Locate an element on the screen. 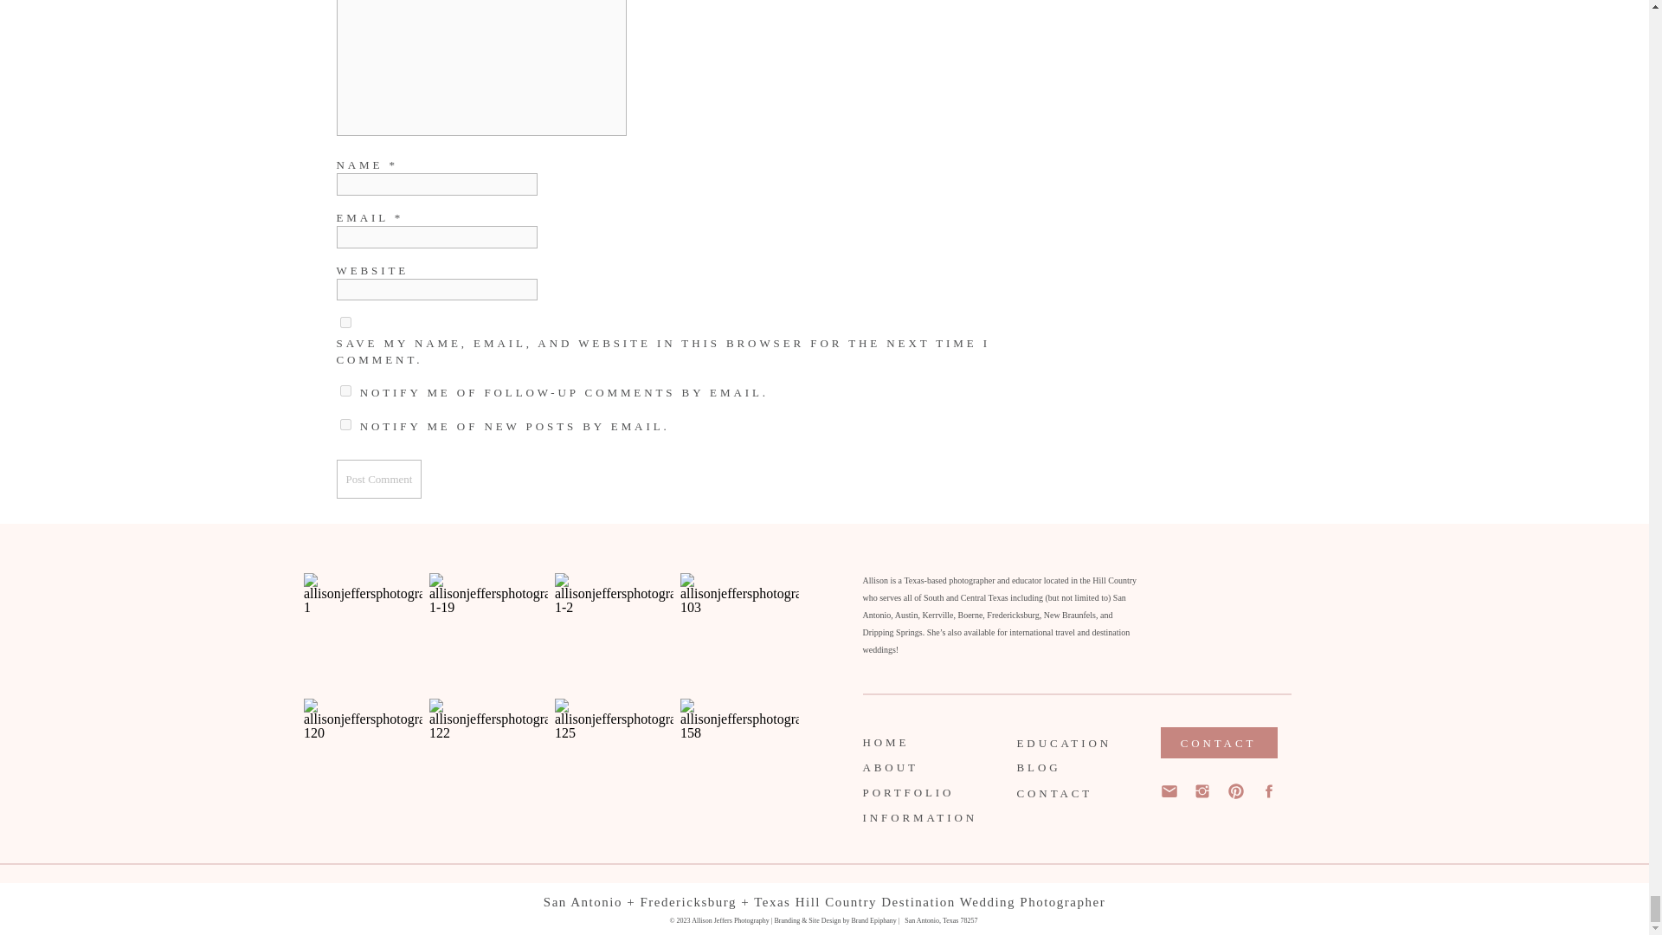 The width and height of the screenshot is (1662, 935). subscribe is located at coordinates (345, 424).